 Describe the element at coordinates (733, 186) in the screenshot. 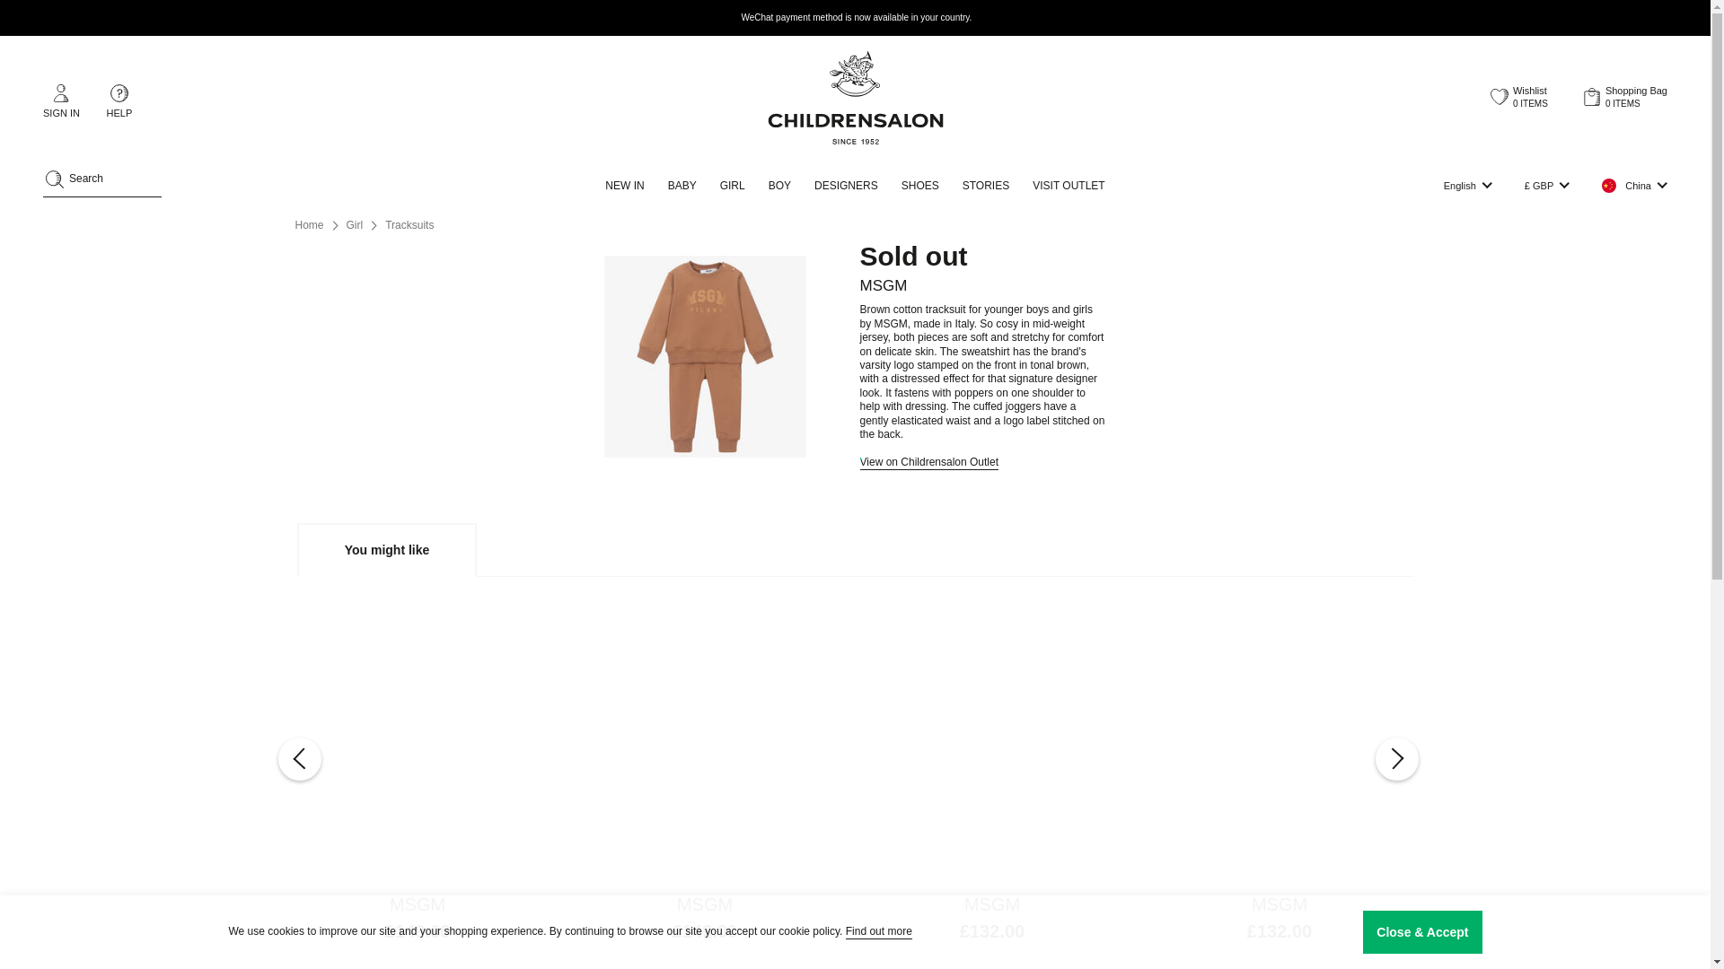

I see `GIRL` at that location.